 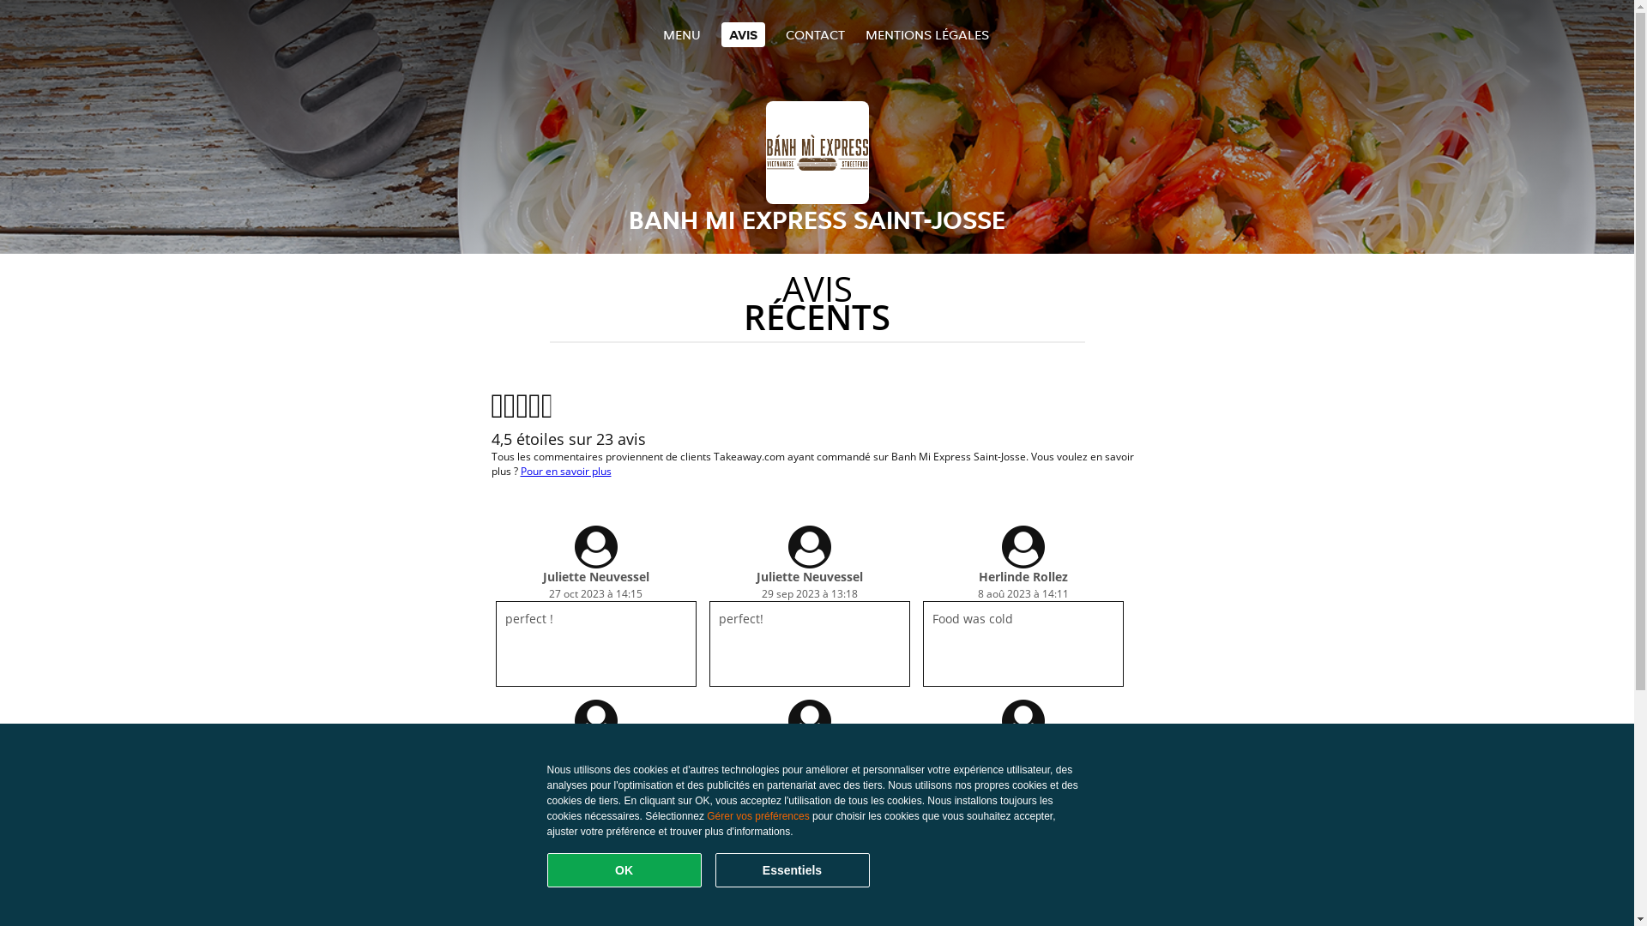 What do you see at coordinates (565, 472) in the screenshot?
I see `Pour en savoir plus` at bounding box center [565, 472].